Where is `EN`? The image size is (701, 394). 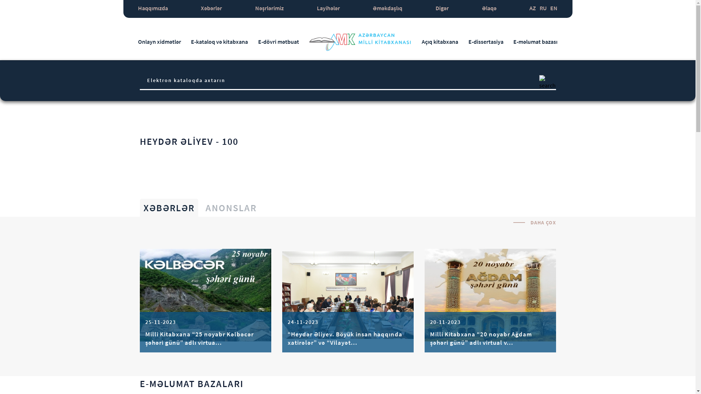
EN is located at coordinates (554, 9).